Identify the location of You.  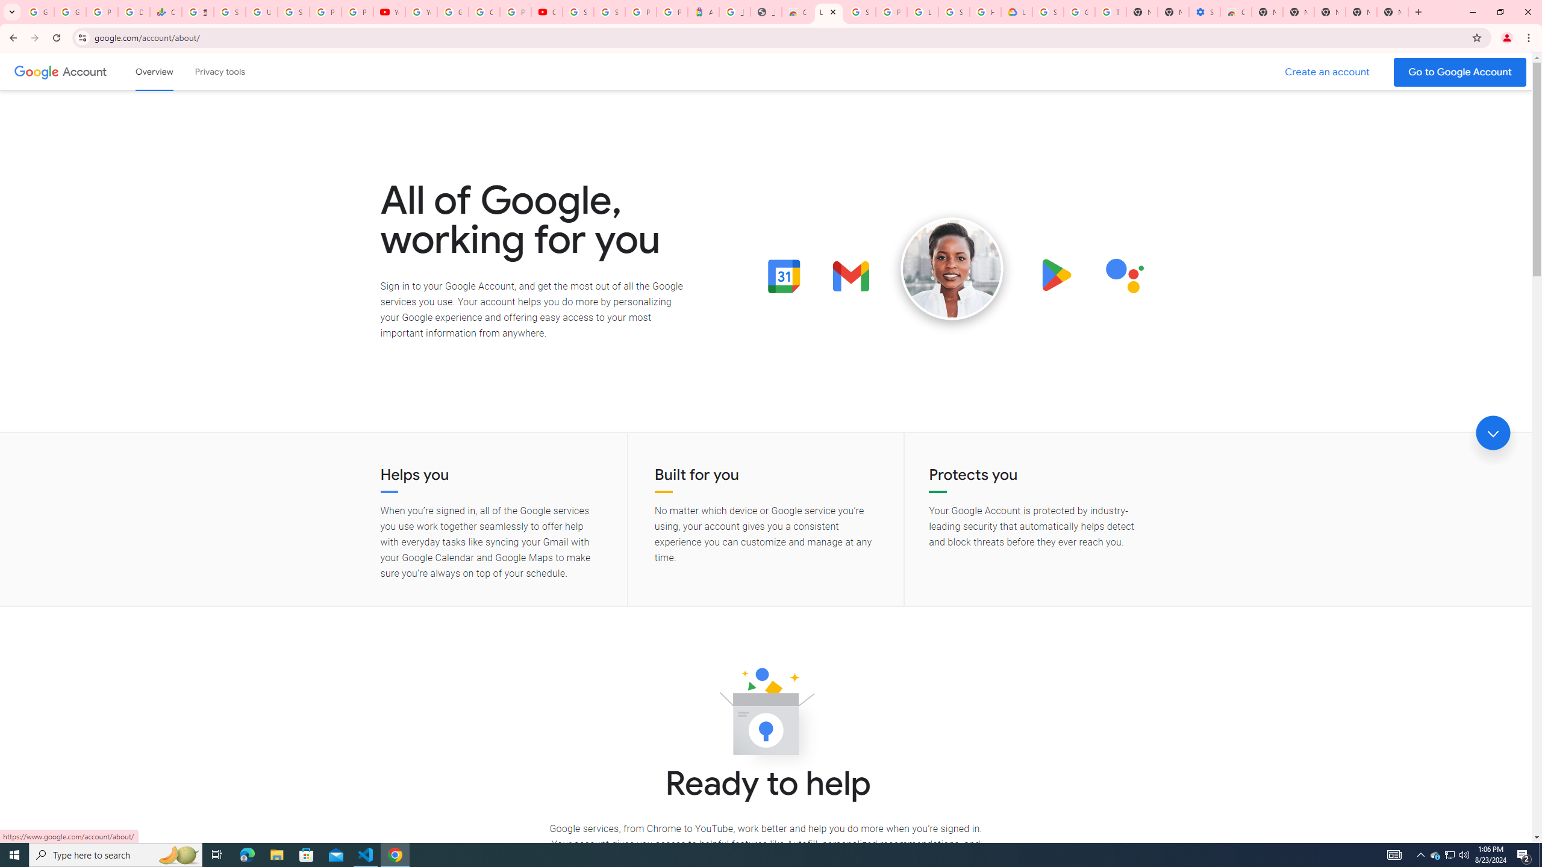
(1507, 38).